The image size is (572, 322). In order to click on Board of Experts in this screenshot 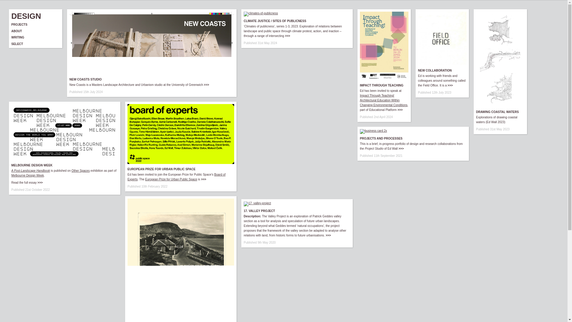, I will do `click(176, 177)`.